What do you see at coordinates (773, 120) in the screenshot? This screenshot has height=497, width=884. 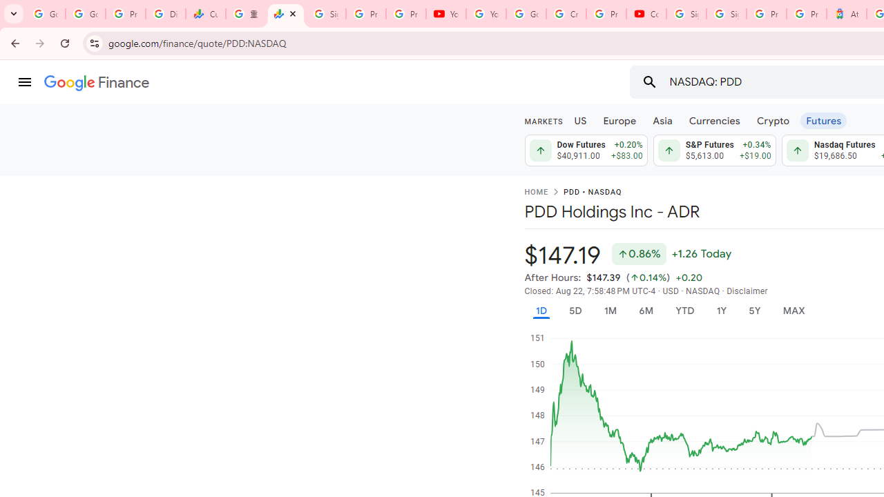 I see `Crypto` at bounding box center [773, 120].